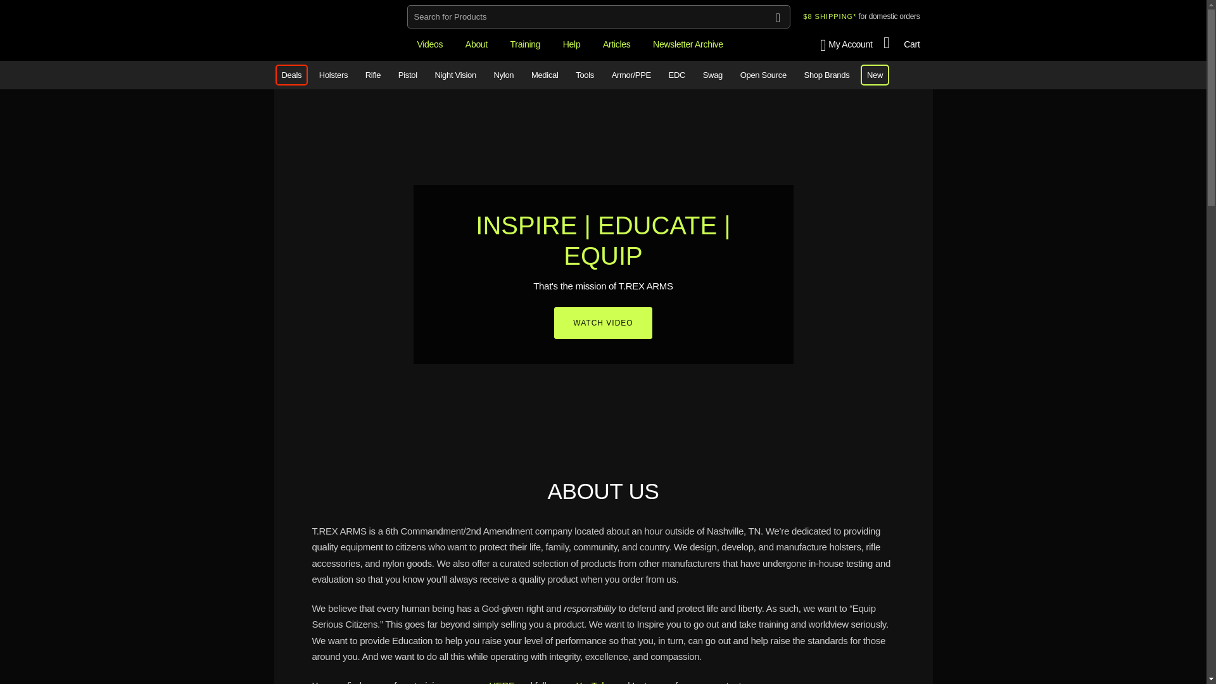 The image size is (1216, 684). I want to click on Newsletter Archive, so click(688, 44).